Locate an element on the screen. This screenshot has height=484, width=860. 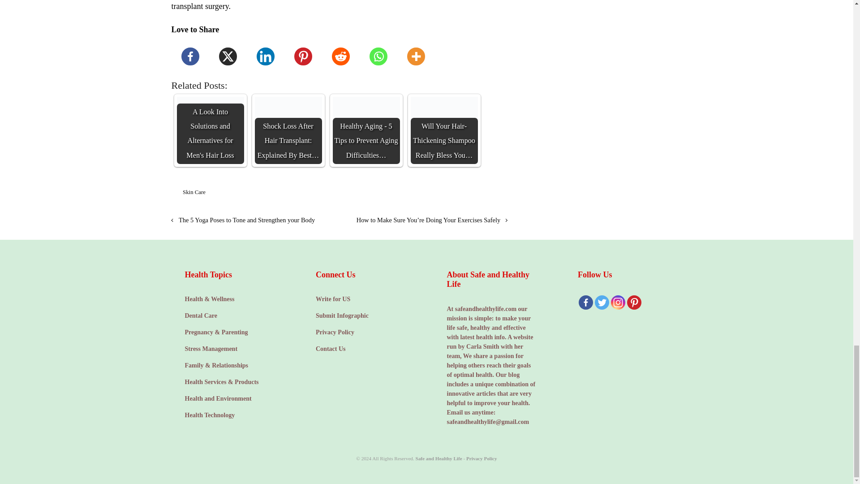
Pinterest is located at coordinates (303, 56).